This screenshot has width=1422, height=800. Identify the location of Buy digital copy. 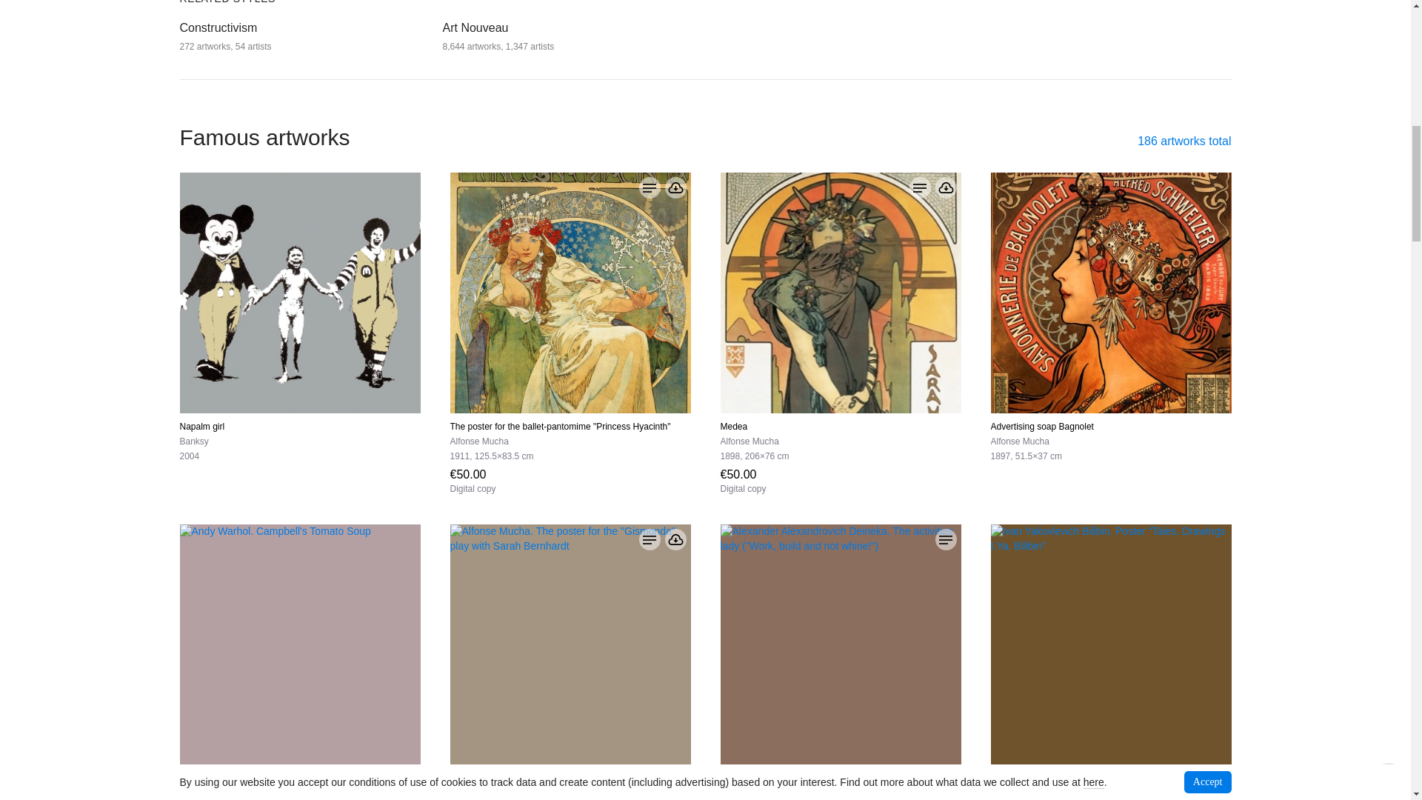
(473, 480).